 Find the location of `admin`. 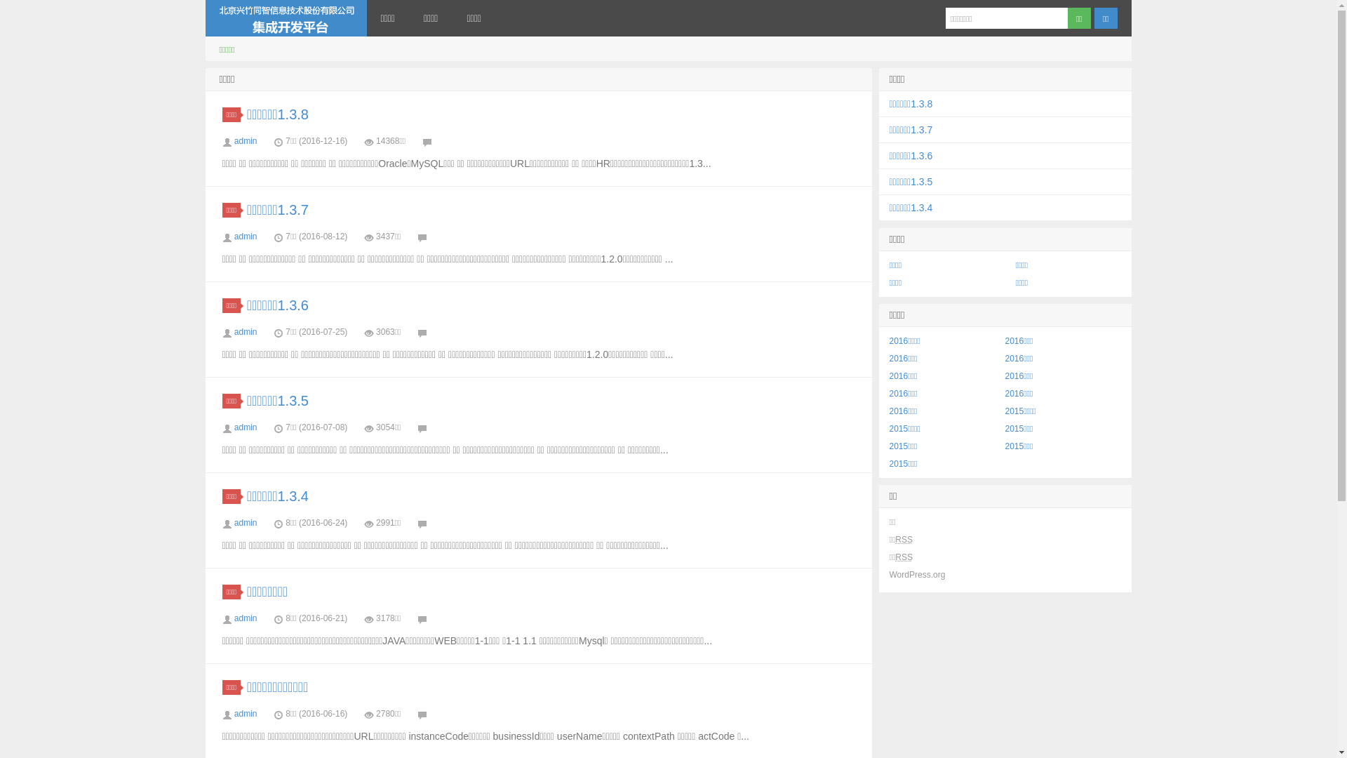

admin is located at coordinates (246, 618).